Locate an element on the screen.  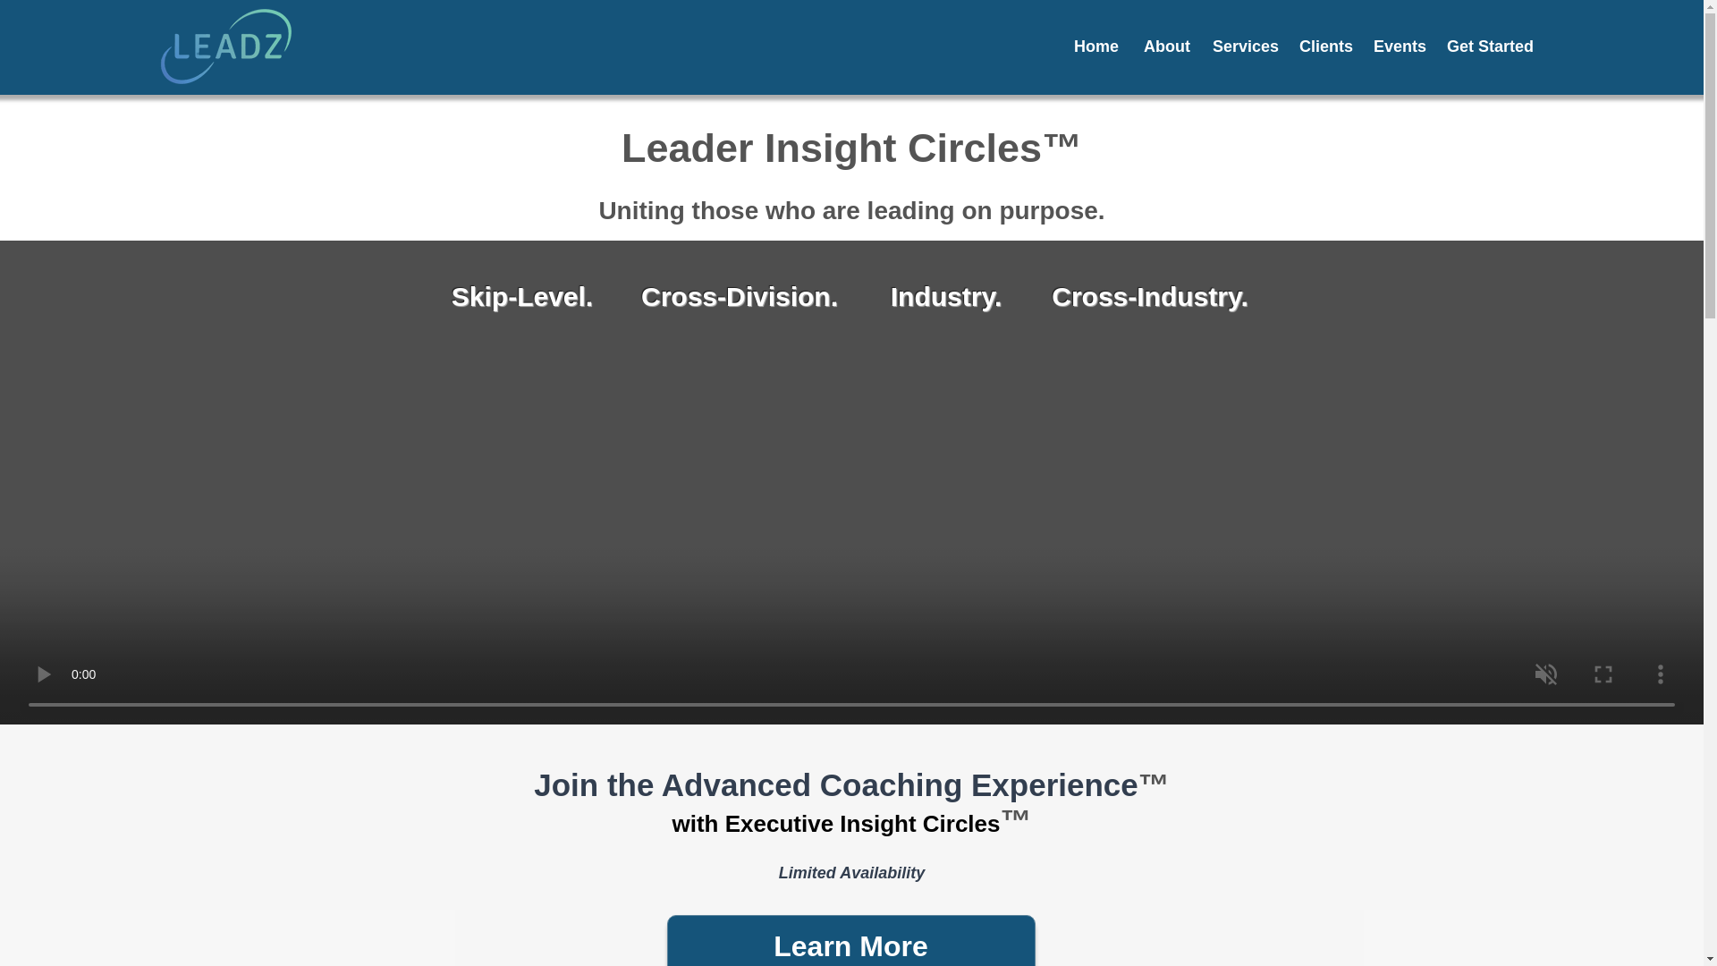
Get Started is located at coordinates (1486, 45).